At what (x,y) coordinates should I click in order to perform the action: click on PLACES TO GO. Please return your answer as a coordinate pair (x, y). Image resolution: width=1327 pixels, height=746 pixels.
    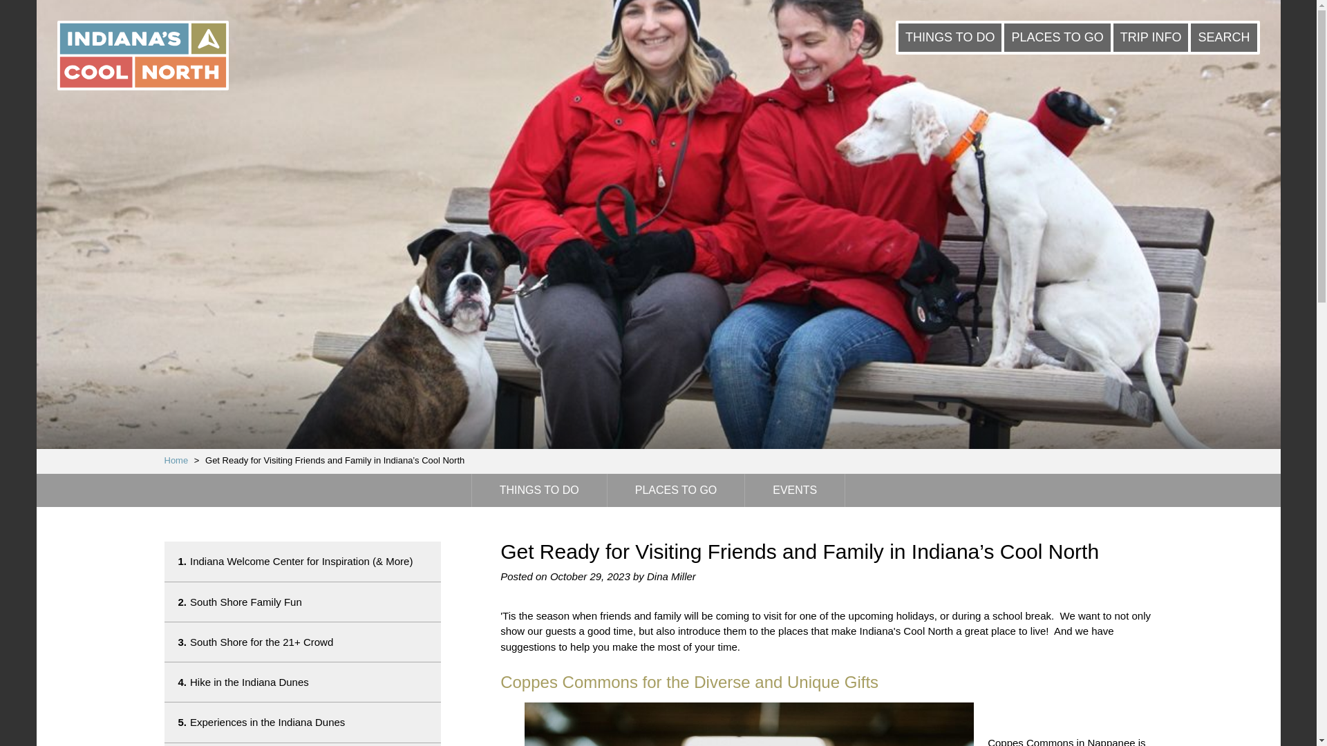
    Looking at the image, I should click on (676, 490).